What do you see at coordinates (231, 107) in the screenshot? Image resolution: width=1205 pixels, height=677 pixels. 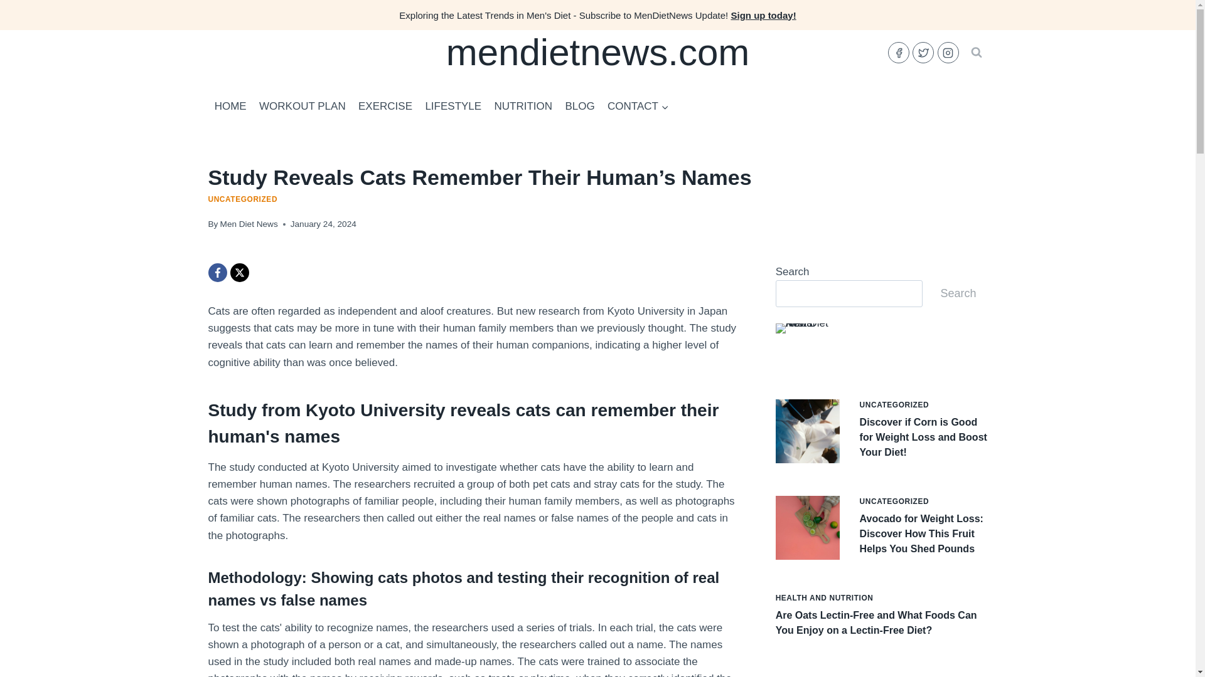 I see `HOME` at bounding box center [231, 107].